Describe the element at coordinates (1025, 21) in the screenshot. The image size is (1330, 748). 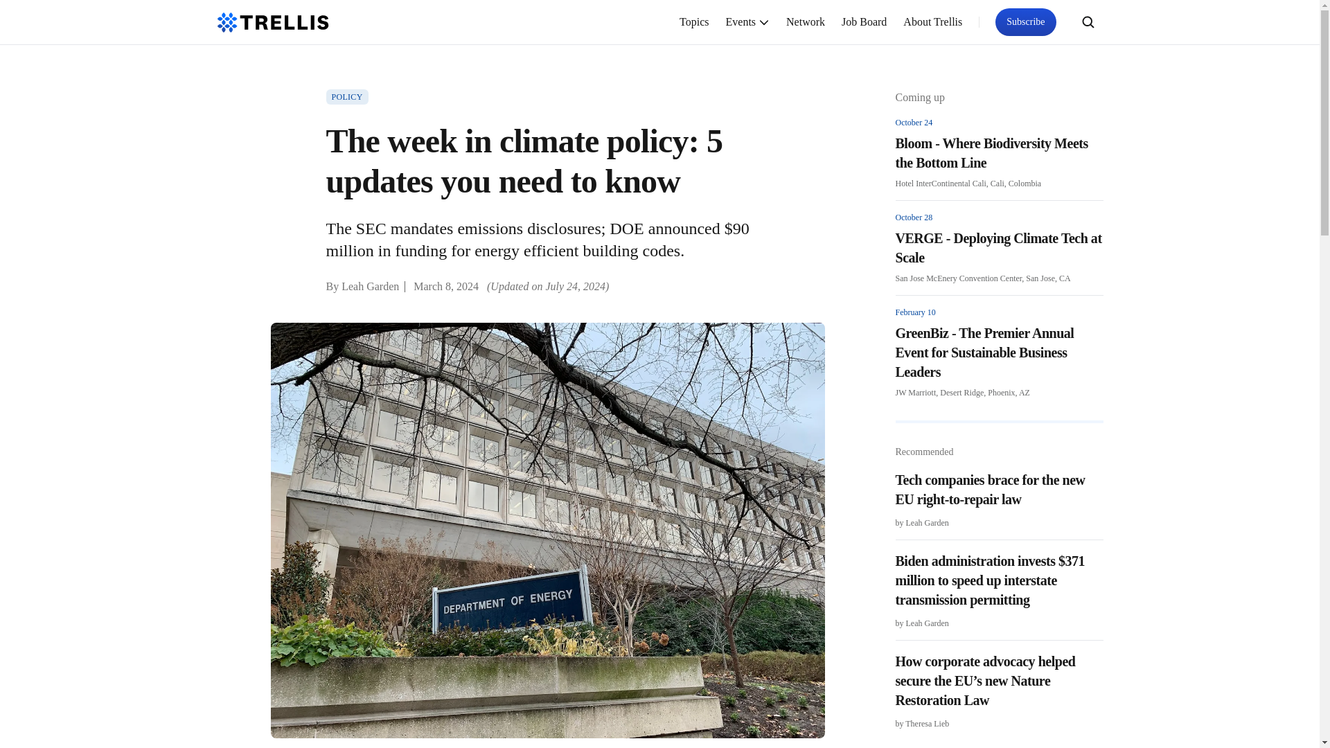
I see `Subscribe` at that location.